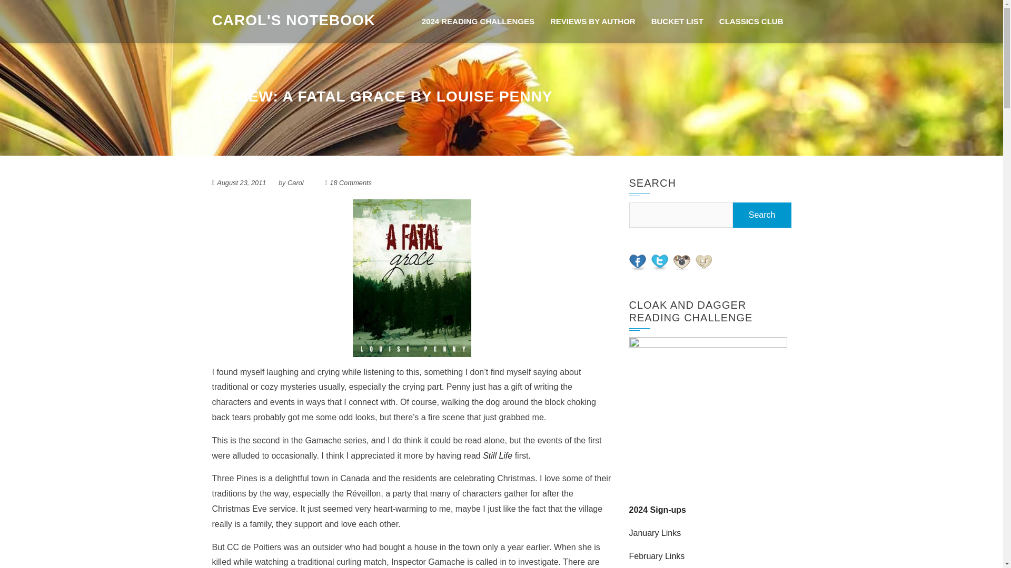 The image size is (1011, 568). Describe the element at coordinates (637, 262) in the screenshot. I see `Follow Me on Facebook` at that location.